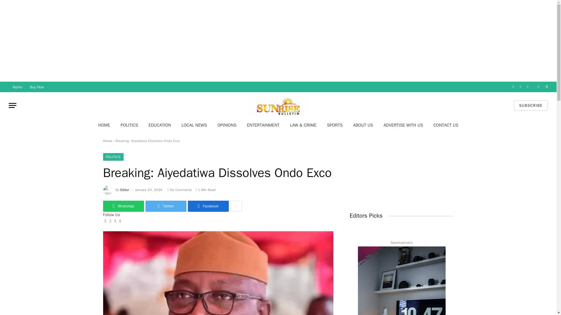 This screenshot has width=561, height=315. Describe the element at coordinates (227, 125) in the screenshot. I see `OPINIONS` at that location.